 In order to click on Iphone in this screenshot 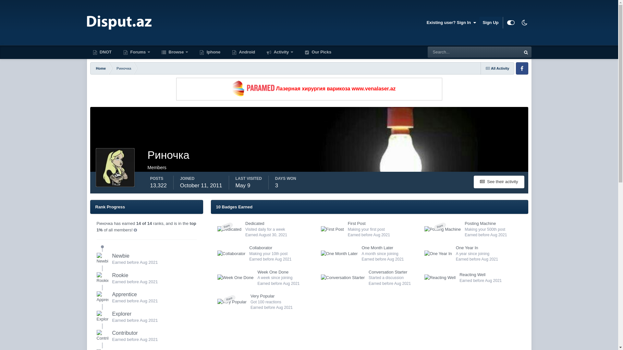, I will do `click(210, 52)`.